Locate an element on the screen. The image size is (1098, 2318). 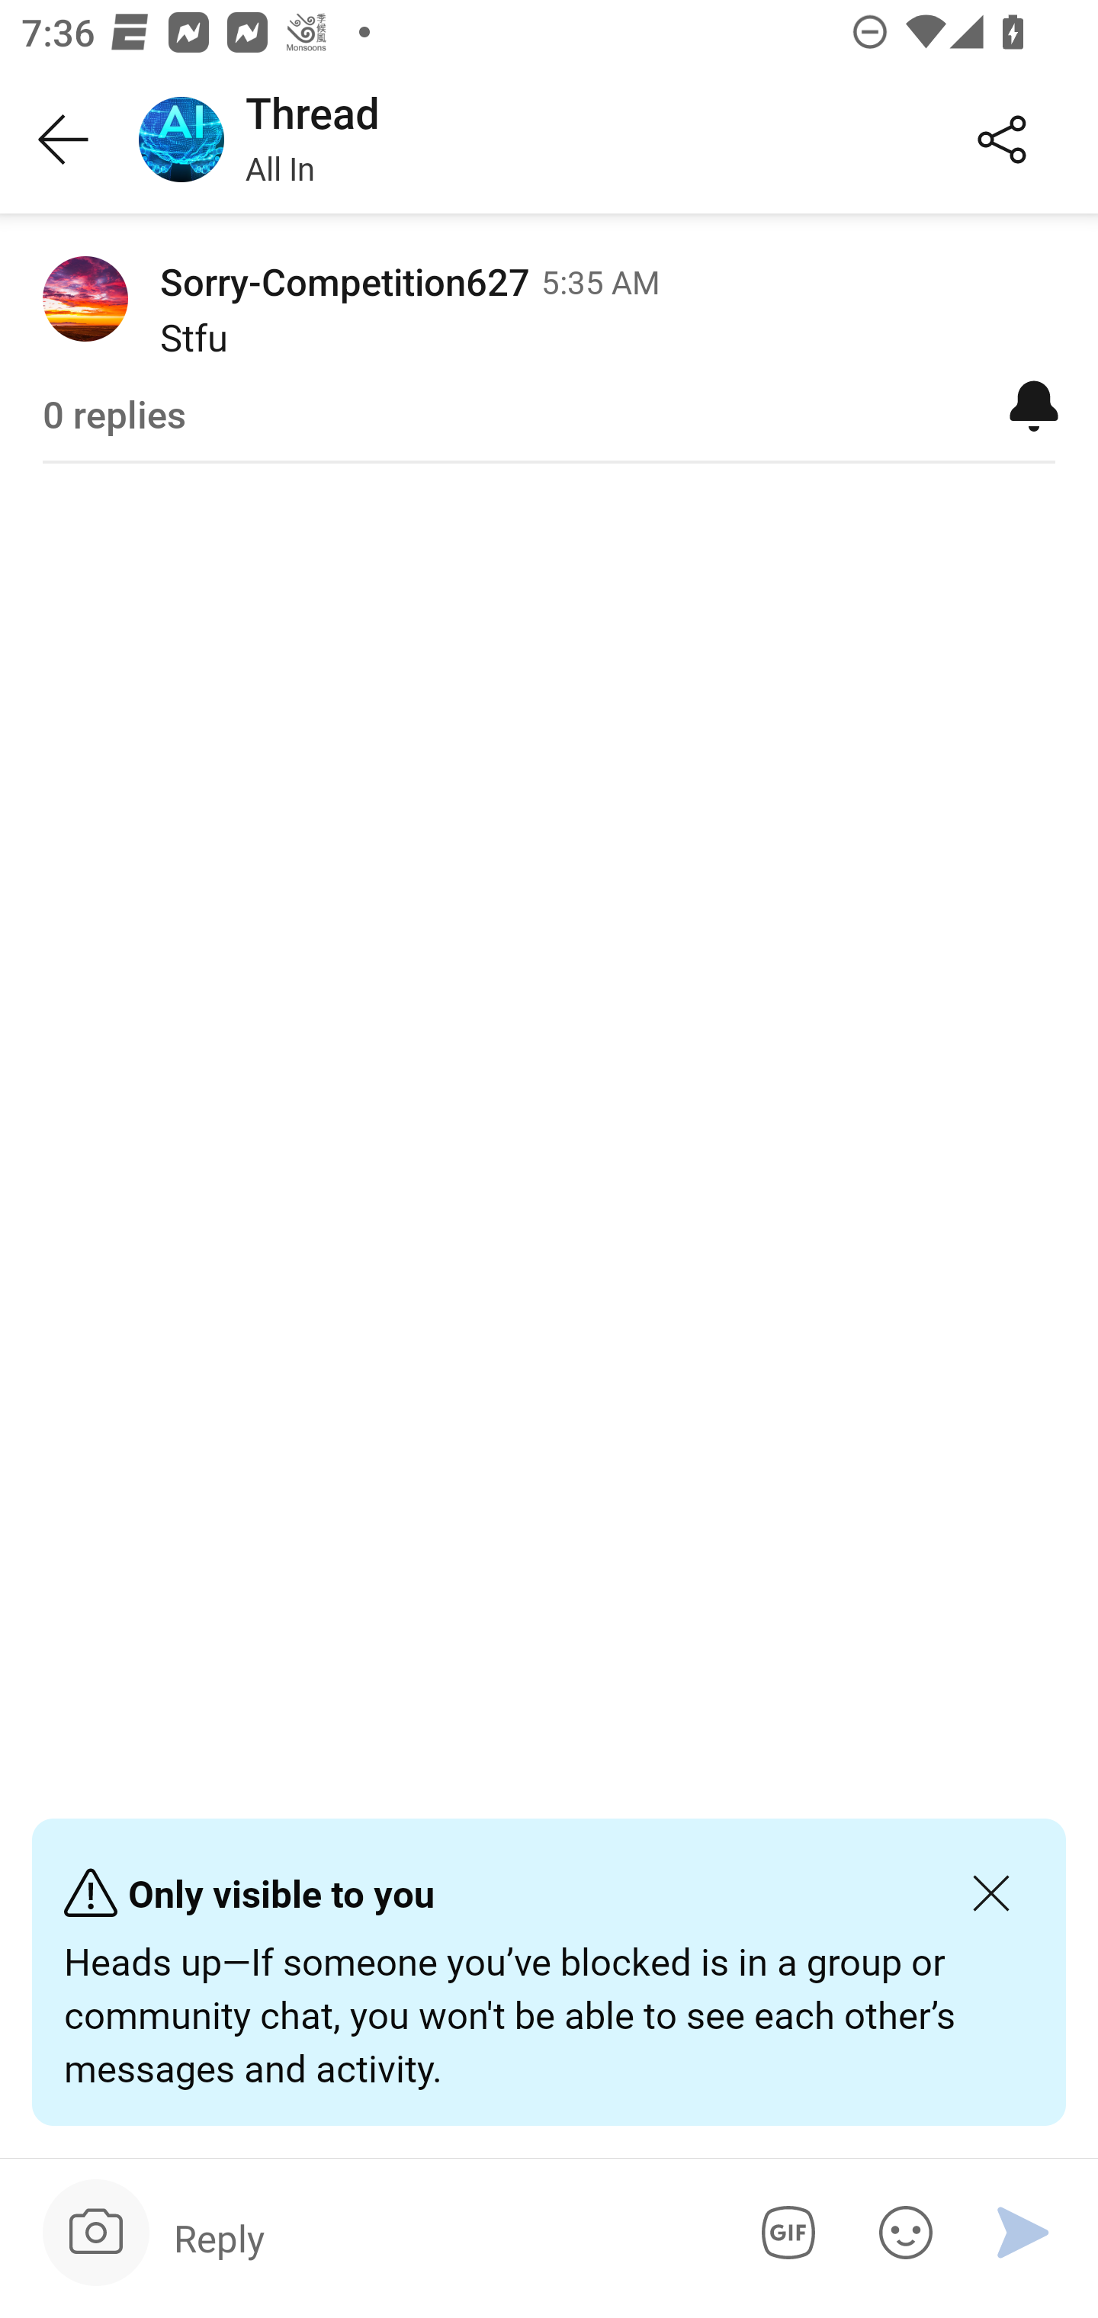
Send message is located at coordinates (1023, 2233).